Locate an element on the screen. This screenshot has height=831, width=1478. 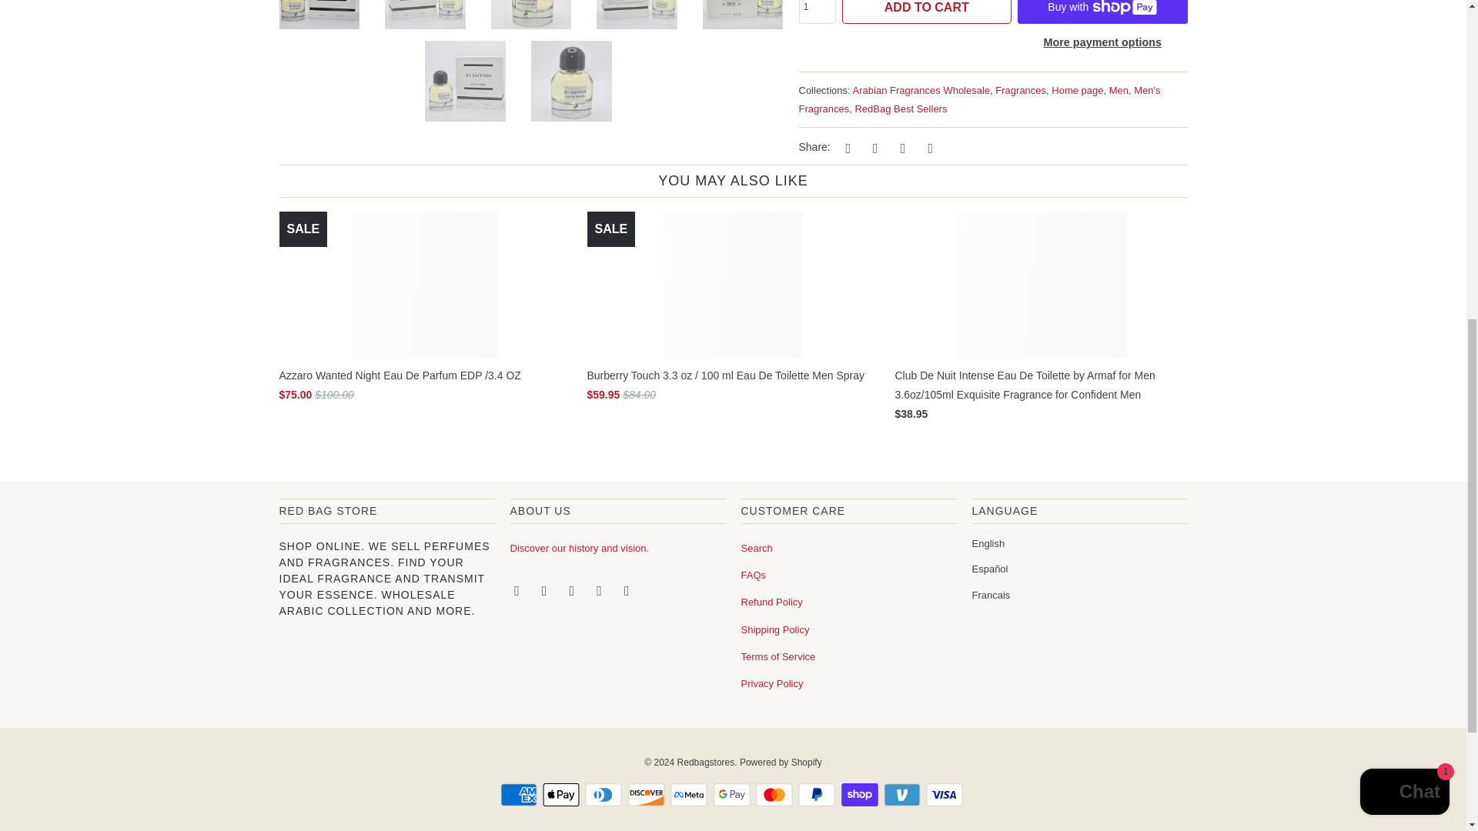
Venmo is located at coordinates (904, 794).